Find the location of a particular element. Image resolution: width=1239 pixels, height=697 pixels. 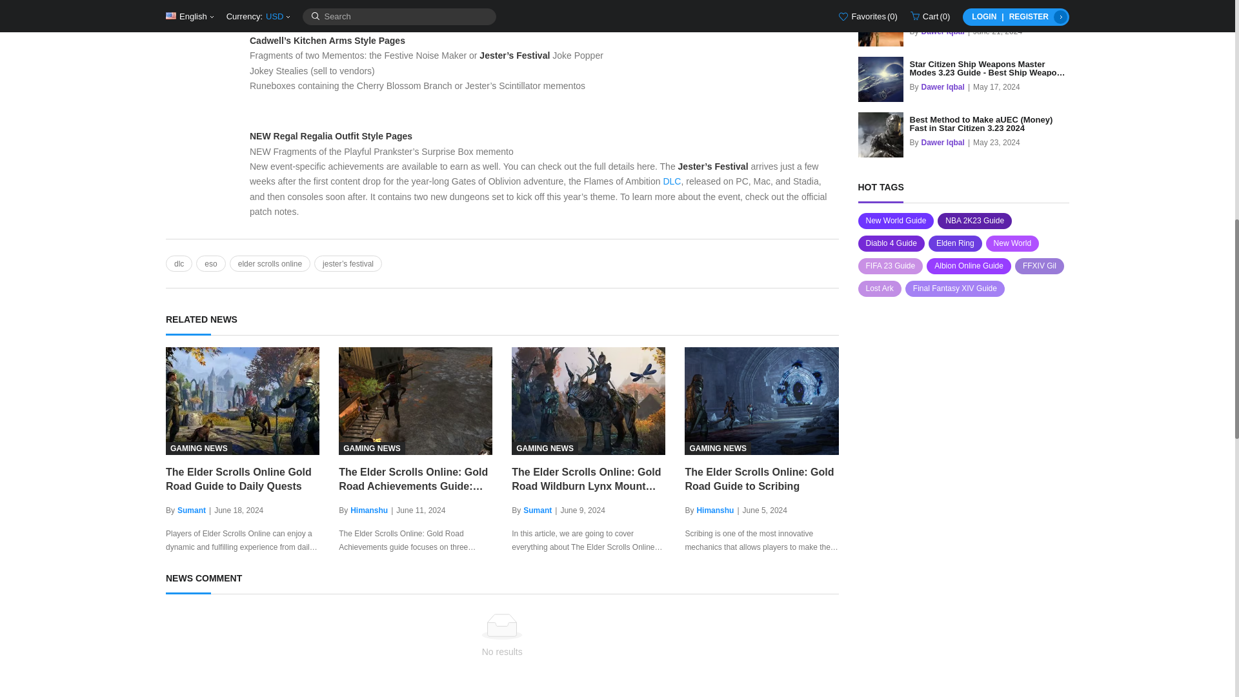

Himanshu is located at coordinates (715, 510).